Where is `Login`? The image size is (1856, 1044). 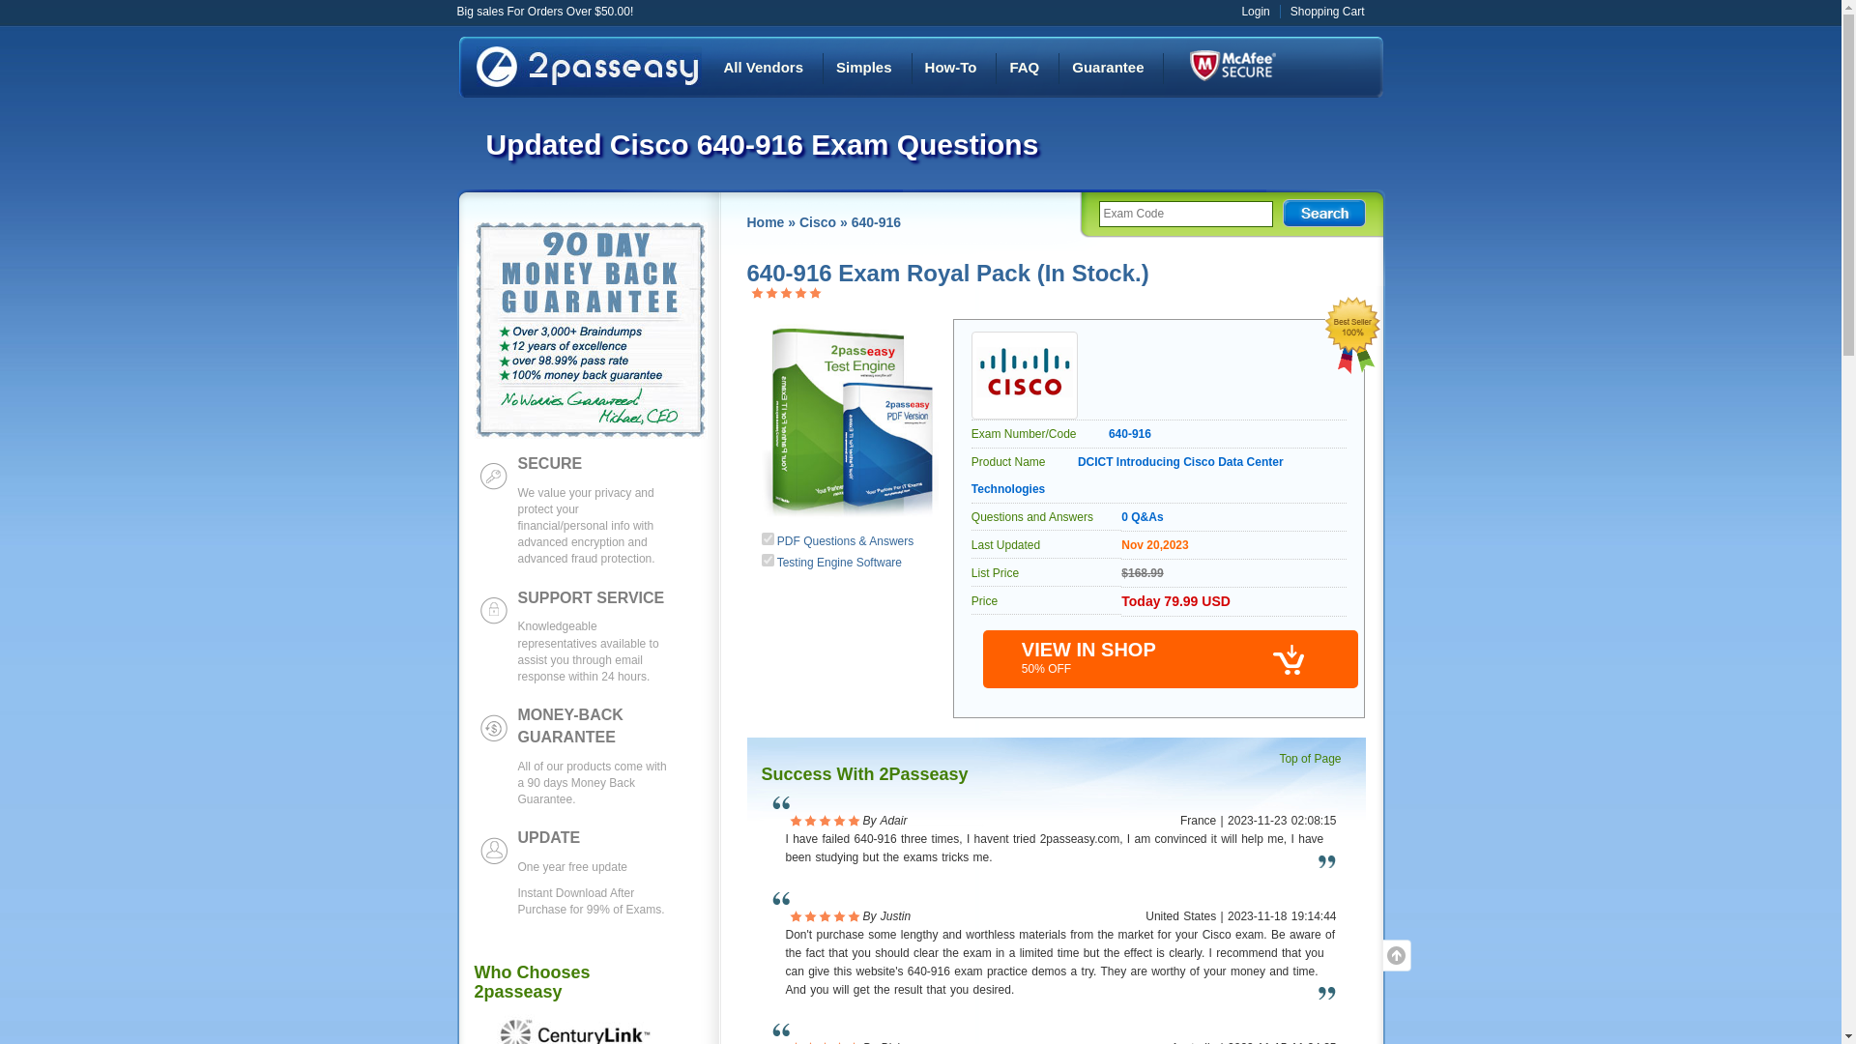 Login is located at coordinates (1255, 12).